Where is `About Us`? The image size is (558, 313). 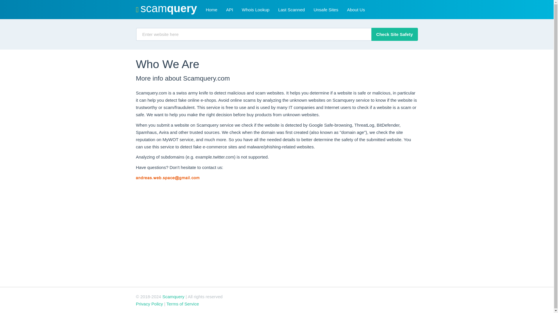
About Us is located at coordinates (356, 9).